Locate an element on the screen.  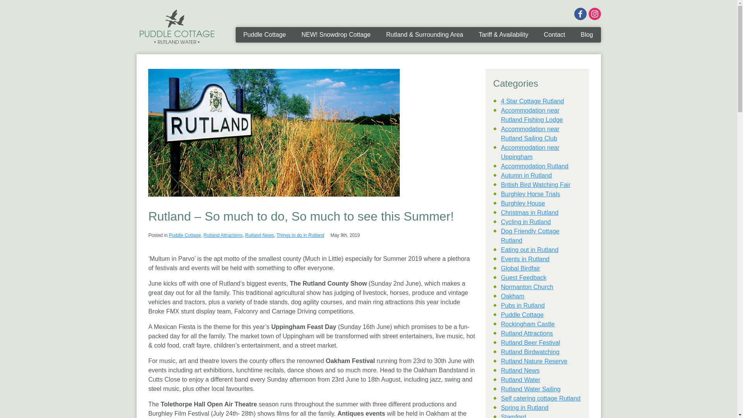
Puddle Cottage is located at coordinates (176, 27).